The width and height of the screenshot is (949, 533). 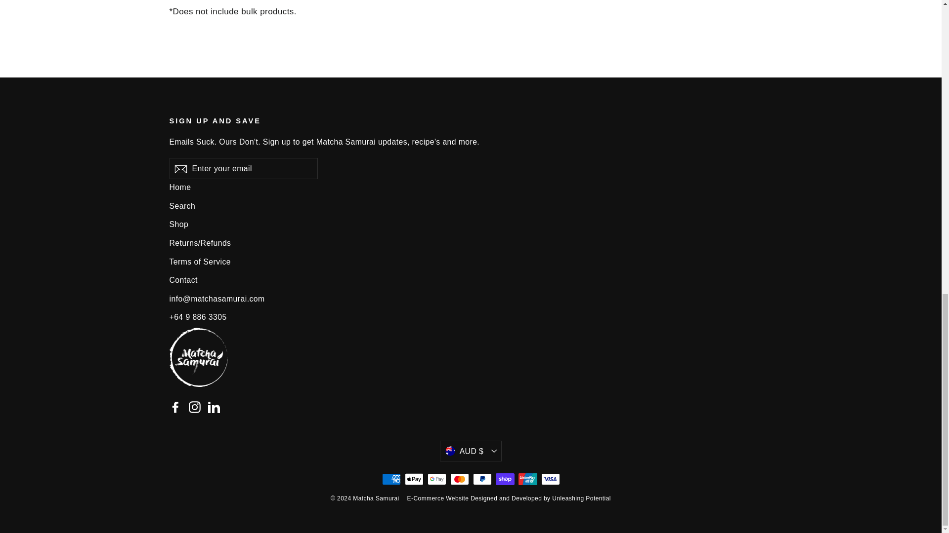 What do you see at coordinates (505, 479) in the screenshot?
I see `Shop Pay` at bounding box center [505, 479].